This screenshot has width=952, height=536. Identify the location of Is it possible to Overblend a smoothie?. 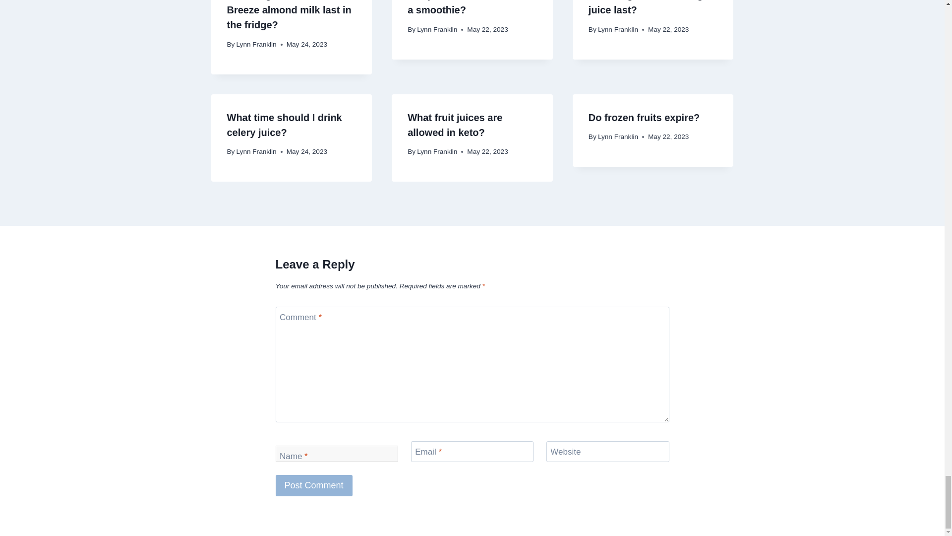
(469, 8).